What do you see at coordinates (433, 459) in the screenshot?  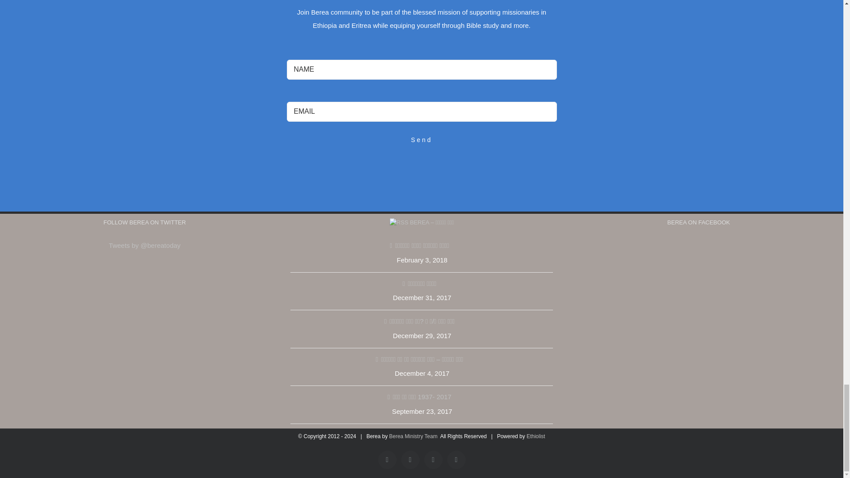 I see `Rss` at bounding box center [433, 459].